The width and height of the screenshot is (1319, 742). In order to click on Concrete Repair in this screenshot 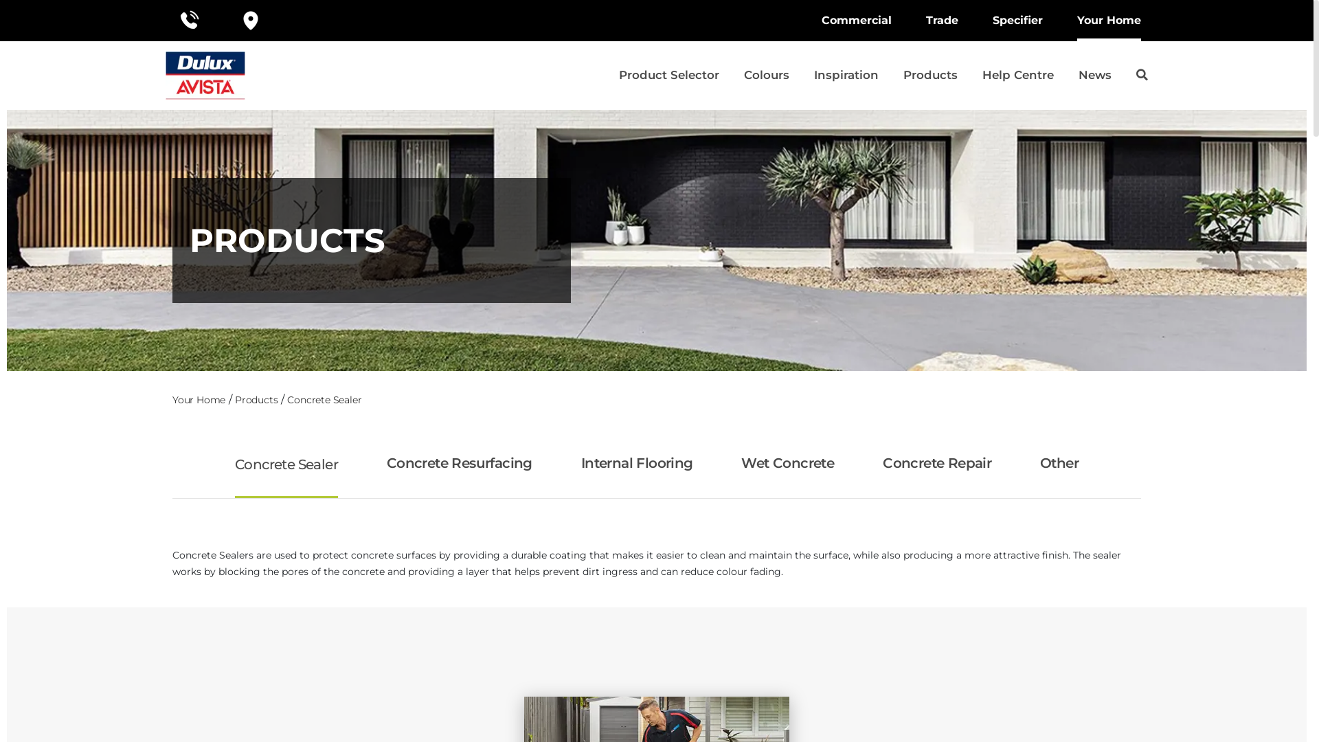, I will do `click(937, 463)`.